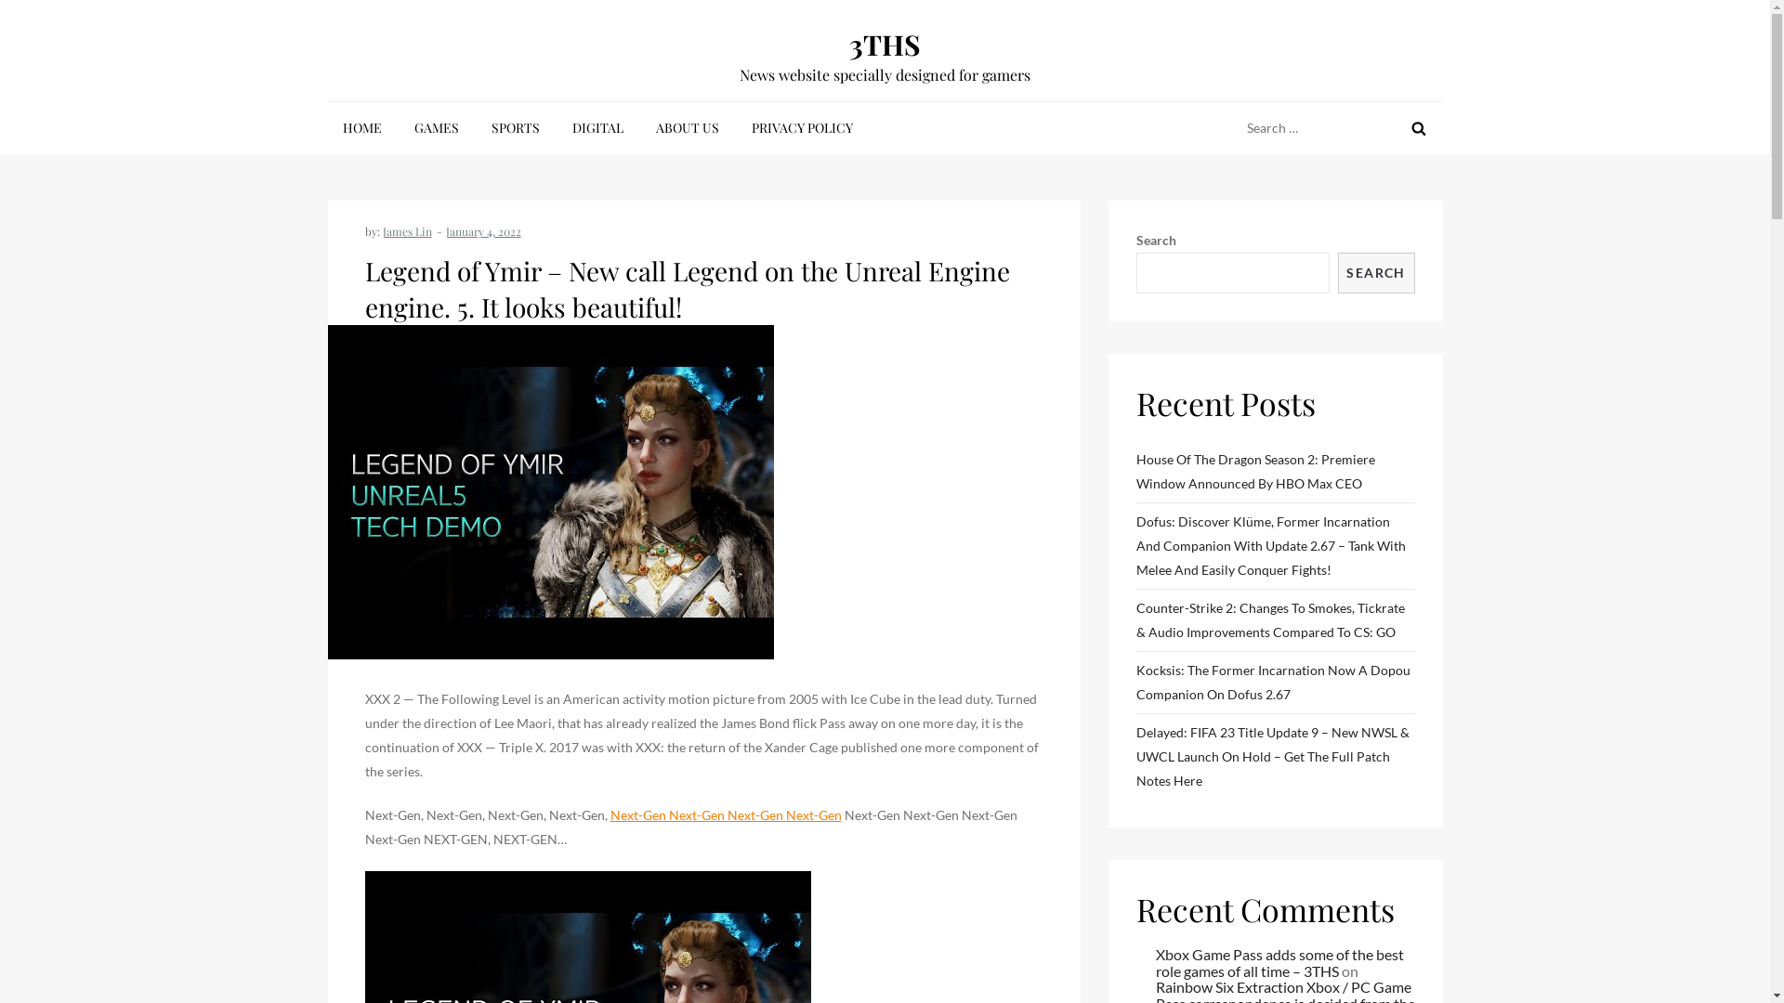 The width and height of the screenshot is (1784, 1003). Describe the element at coordinates (725, 815) in the screenshot. I see `Next-Gen Next-Gen Next-Gen Next-Gen` at that location.